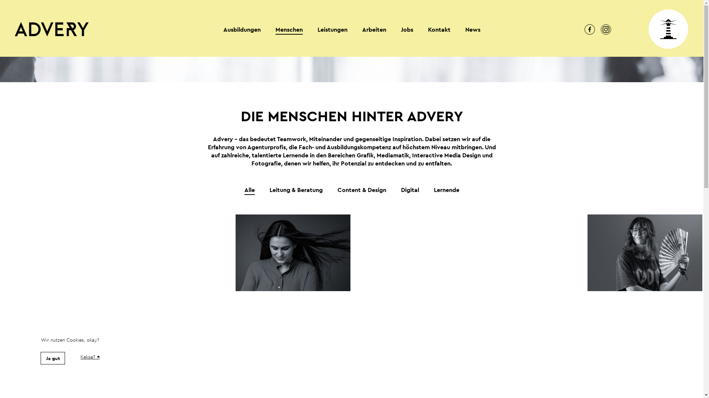 The image size is (709, 398). What do you see at coordinates (332, 30) in the screenshot?
I see `Leistungen` at bounding box center [332, 30].